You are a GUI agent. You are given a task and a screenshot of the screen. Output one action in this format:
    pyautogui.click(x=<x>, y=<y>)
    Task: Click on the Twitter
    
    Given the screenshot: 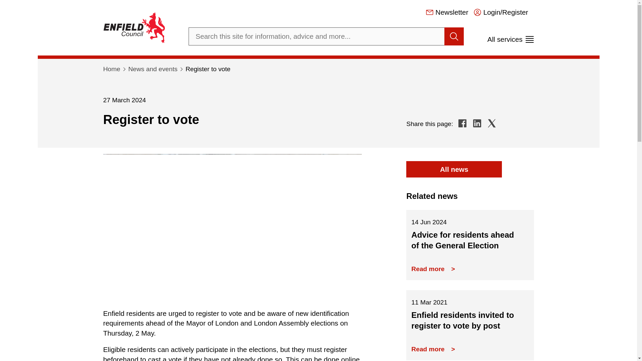 What is the action you would take?
    pyautogui.click(x=153, y=69)
    